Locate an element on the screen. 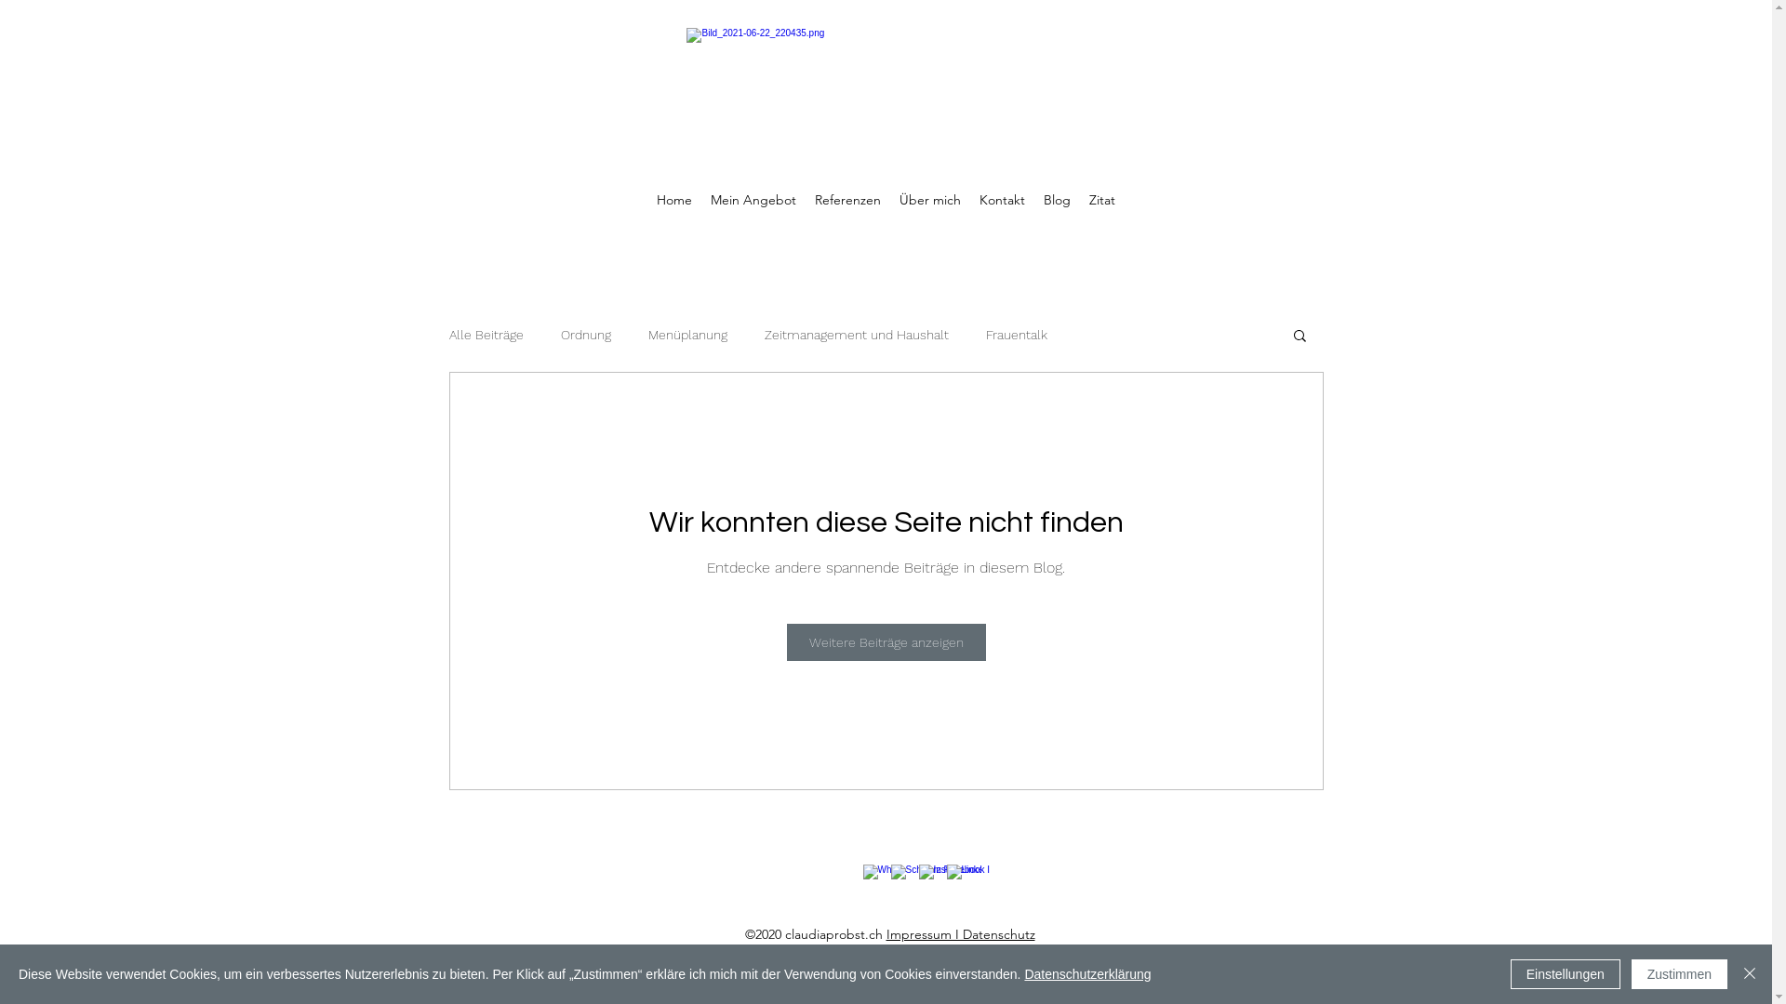 The width and height of the screenshot is (1786, 1004). Impressum I Datenschutz is located at coordinates (960, 934).